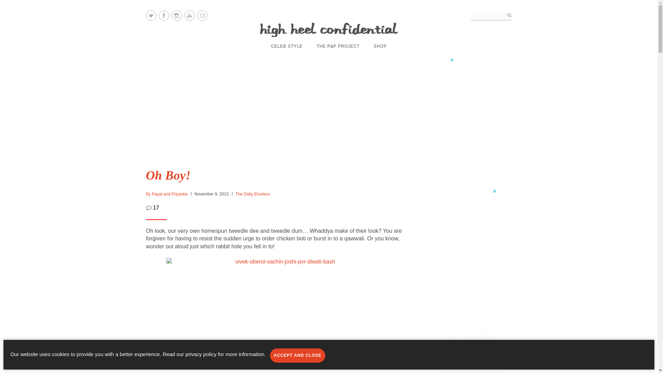 Image resolution: width=663 pixels, height=373 pixels. I want to click on By Payal and Priyanka, so click(166, 194).